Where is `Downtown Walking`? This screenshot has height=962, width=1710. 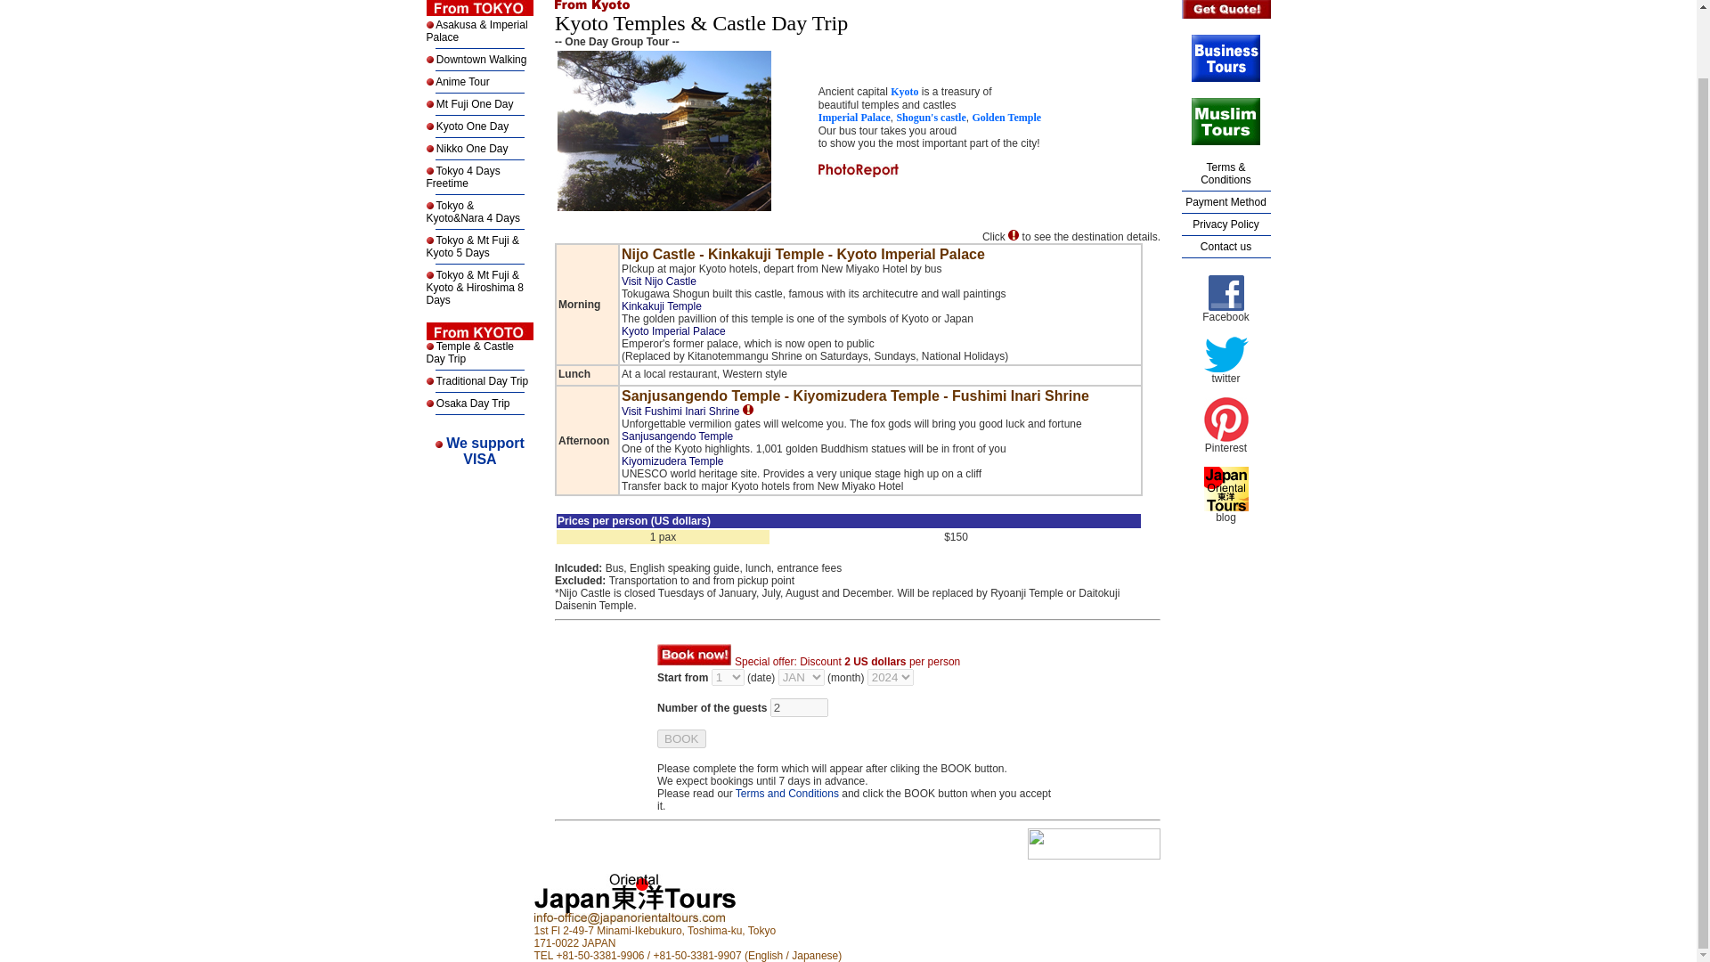
Downtown Walking is located at coordinates (1225, 224).